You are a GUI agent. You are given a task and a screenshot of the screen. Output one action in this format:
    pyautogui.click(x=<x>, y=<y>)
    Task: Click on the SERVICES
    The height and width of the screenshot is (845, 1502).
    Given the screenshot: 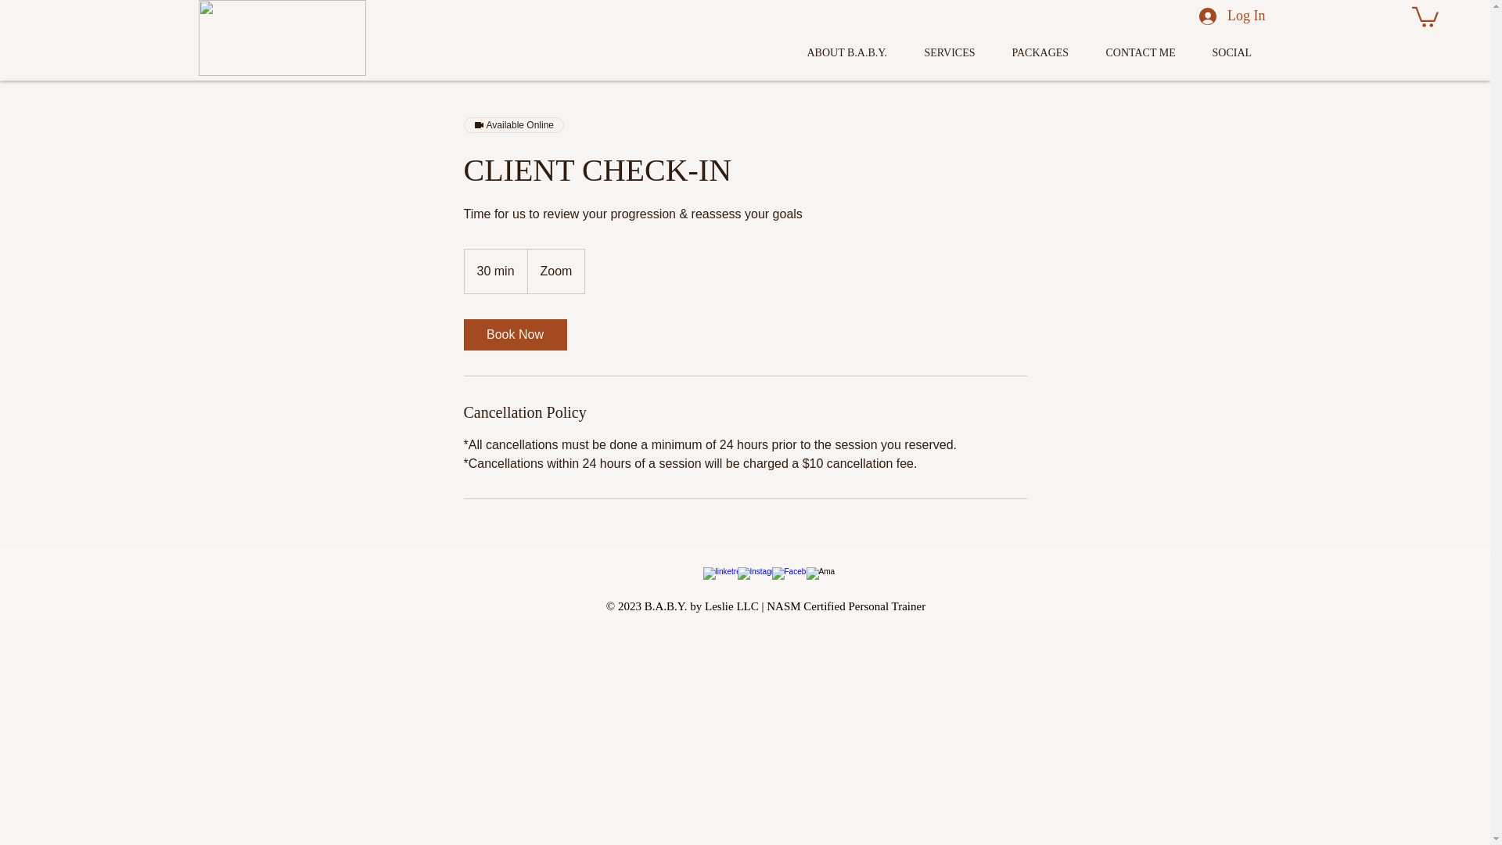 What is the action you would take?
    pyautogui.click(x=956, y=53)
    